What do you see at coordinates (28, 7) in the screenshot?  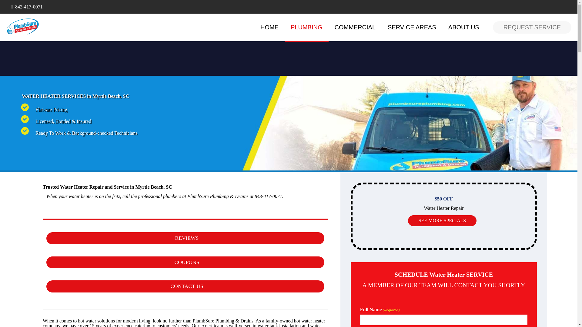 I see `843-417-0071` at bounding box center [28, 7].